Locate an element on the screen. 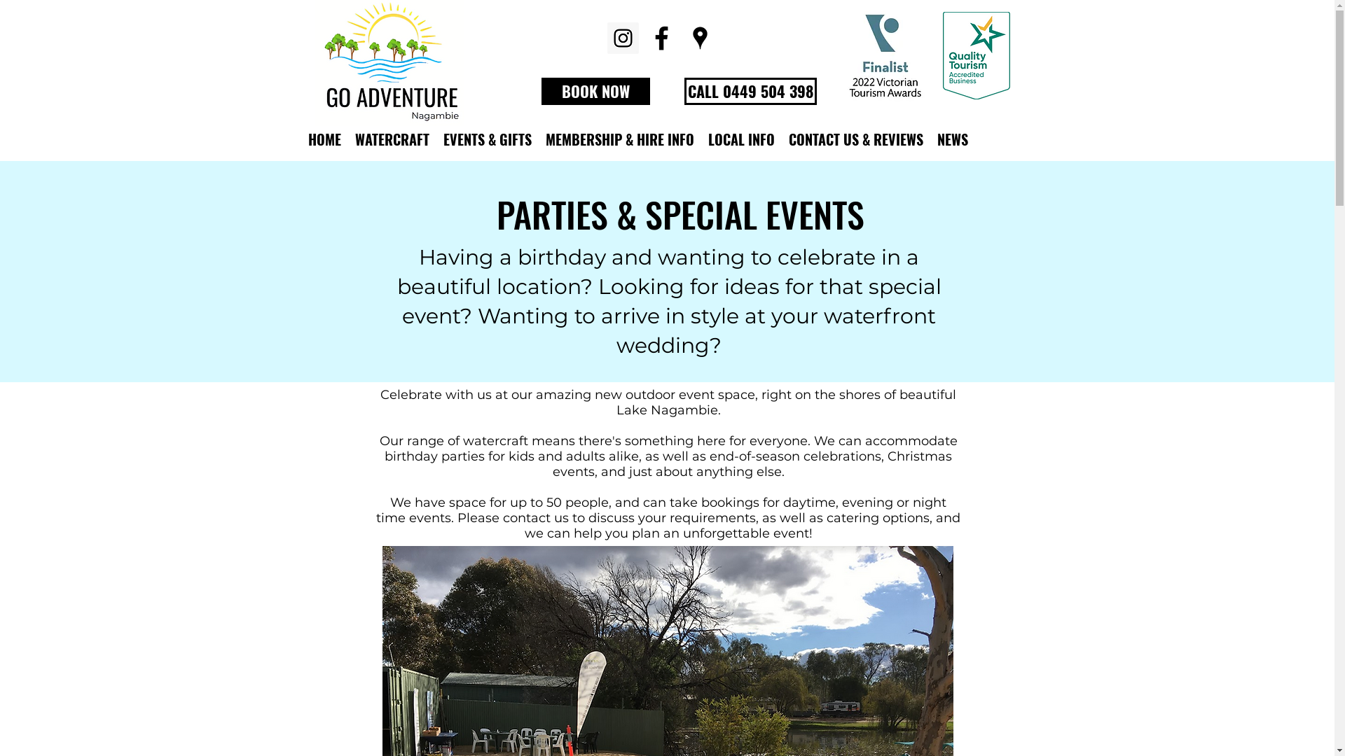 The width and height of the screenshot is (1345, 756). MEMBERSHIP & HIRE INFO is located at coordinates (620, 140).